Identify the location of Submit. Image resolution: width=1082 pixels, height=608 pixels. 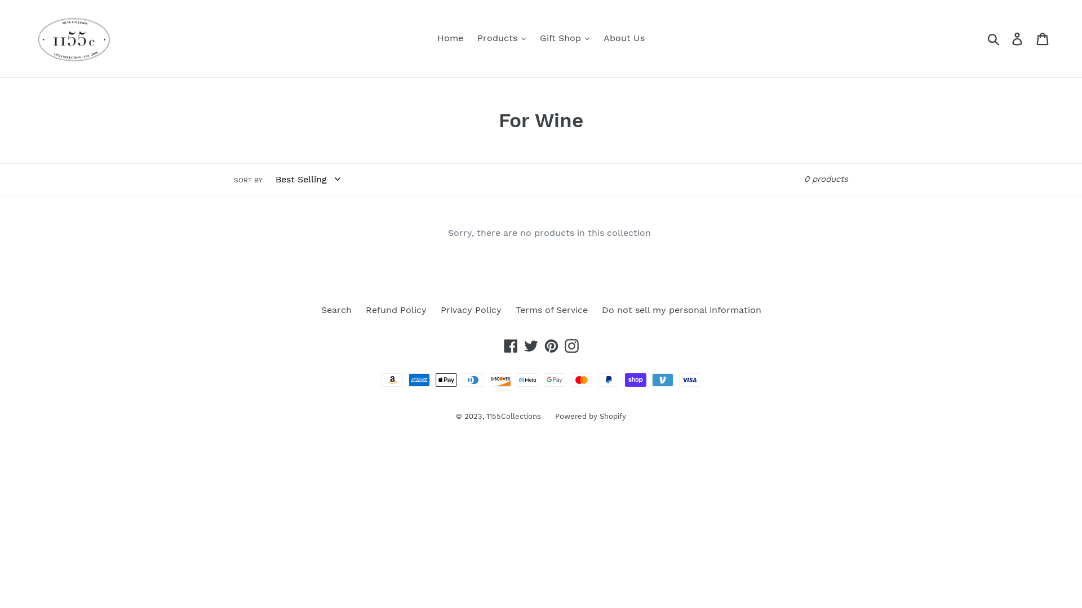
(994, 38).